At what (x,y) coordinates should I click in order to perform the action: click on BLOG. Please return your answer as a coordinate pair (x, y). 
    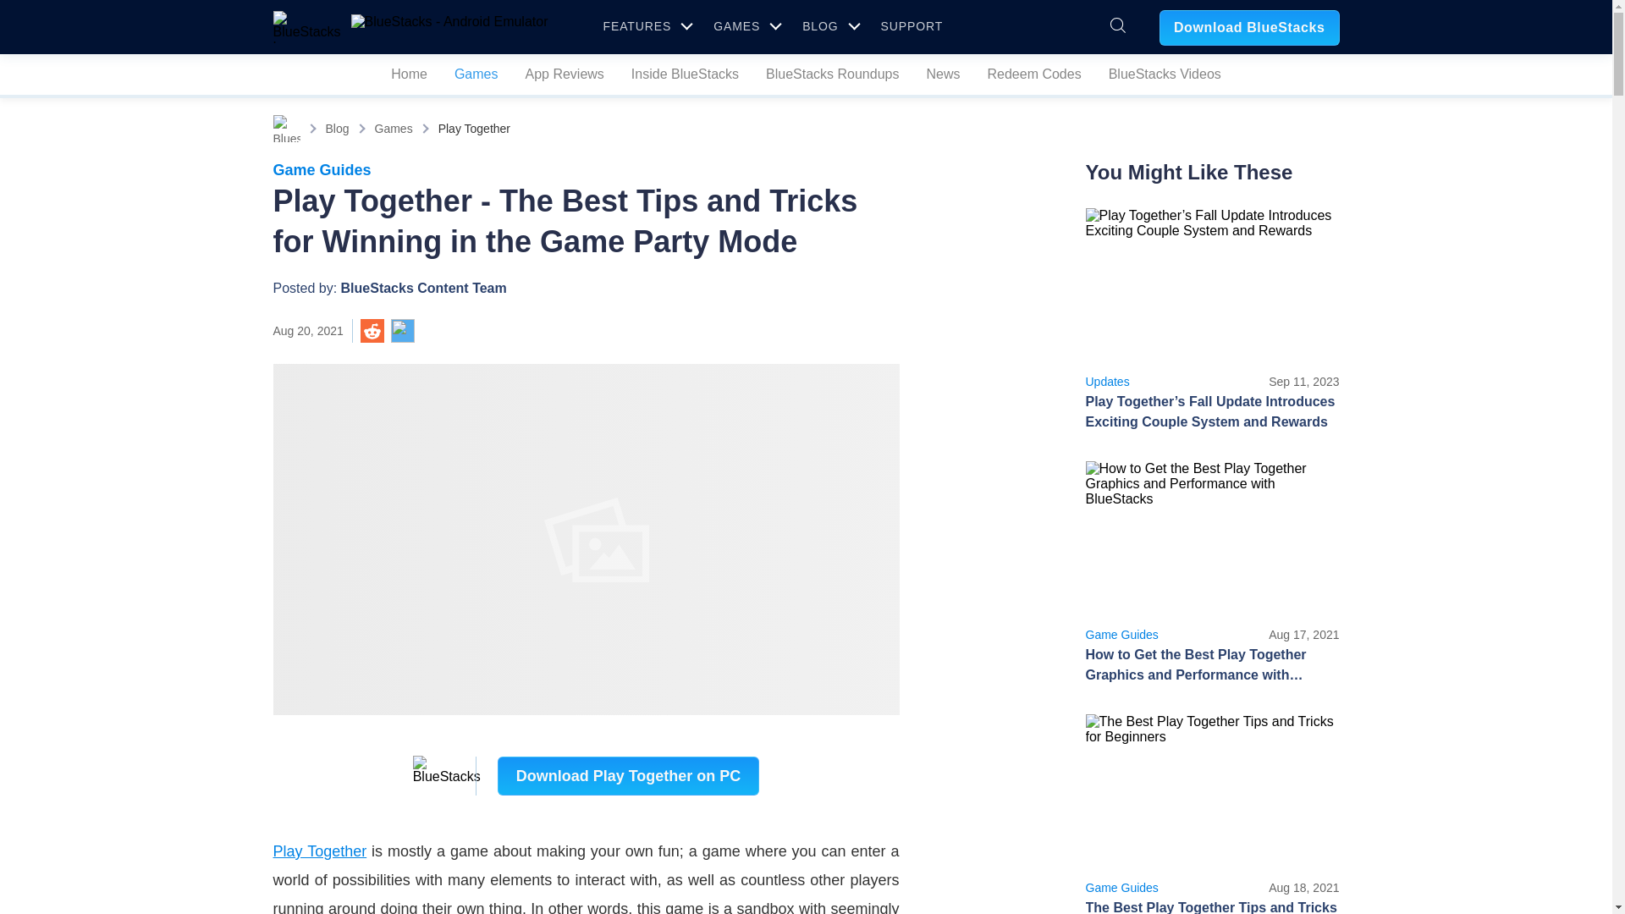
    Looking at the image, I should click on (828, 25).